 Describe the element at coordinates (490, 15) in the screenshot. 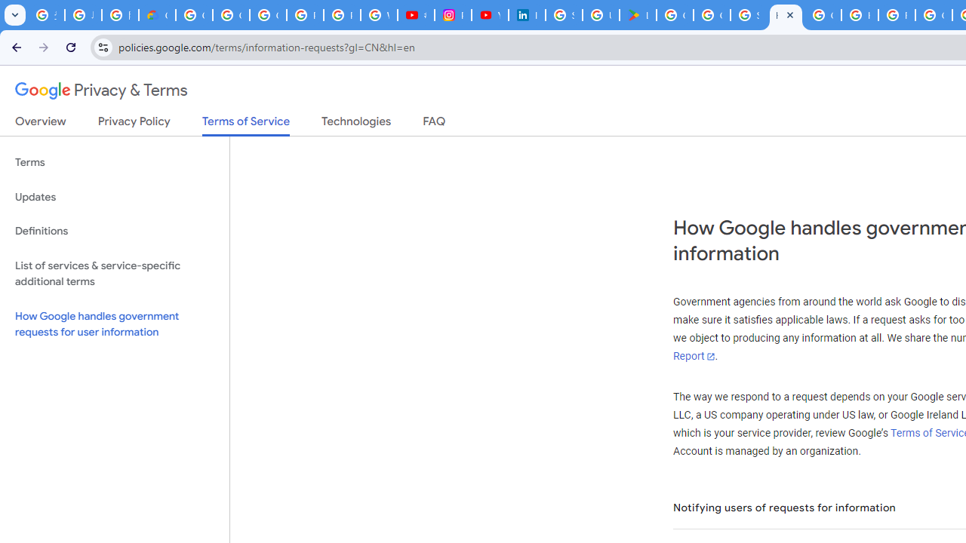

I see `YouTube Culture & Trends - On The Rise: Handcam Videos` at that location.